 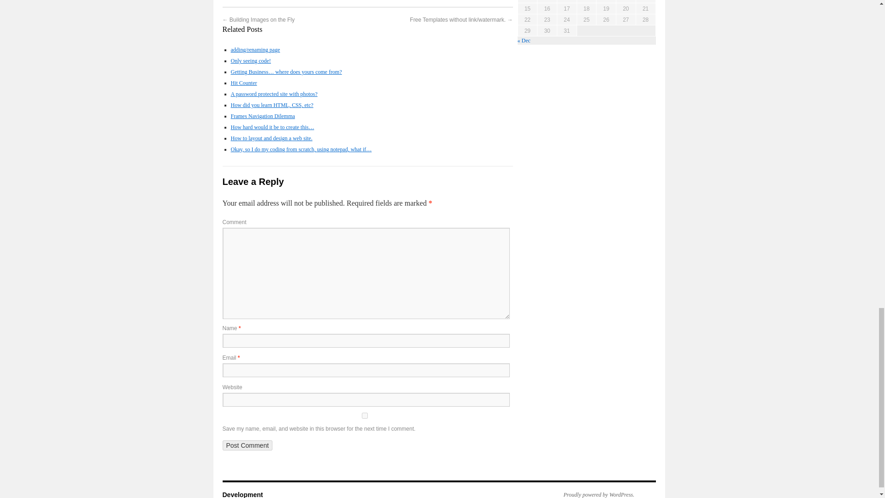 What do you see at coordinates (243, 83) in the screenshot?
I see `Hit Counter` at bounding box center [243, 83].